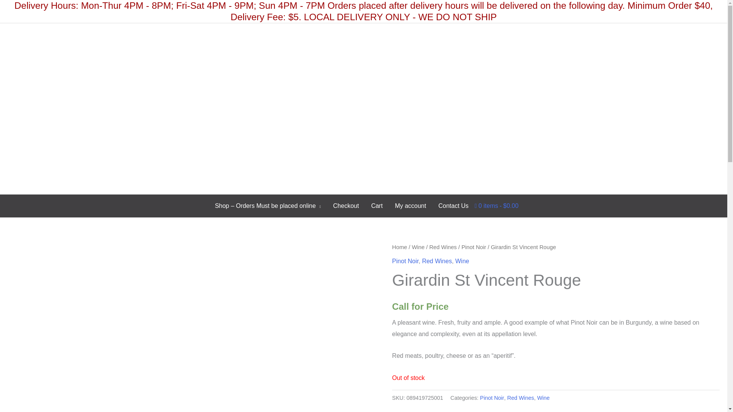 The width and height of the screenshot is (733, 412). I want to click on Pinot Noir, so click(492, 398).